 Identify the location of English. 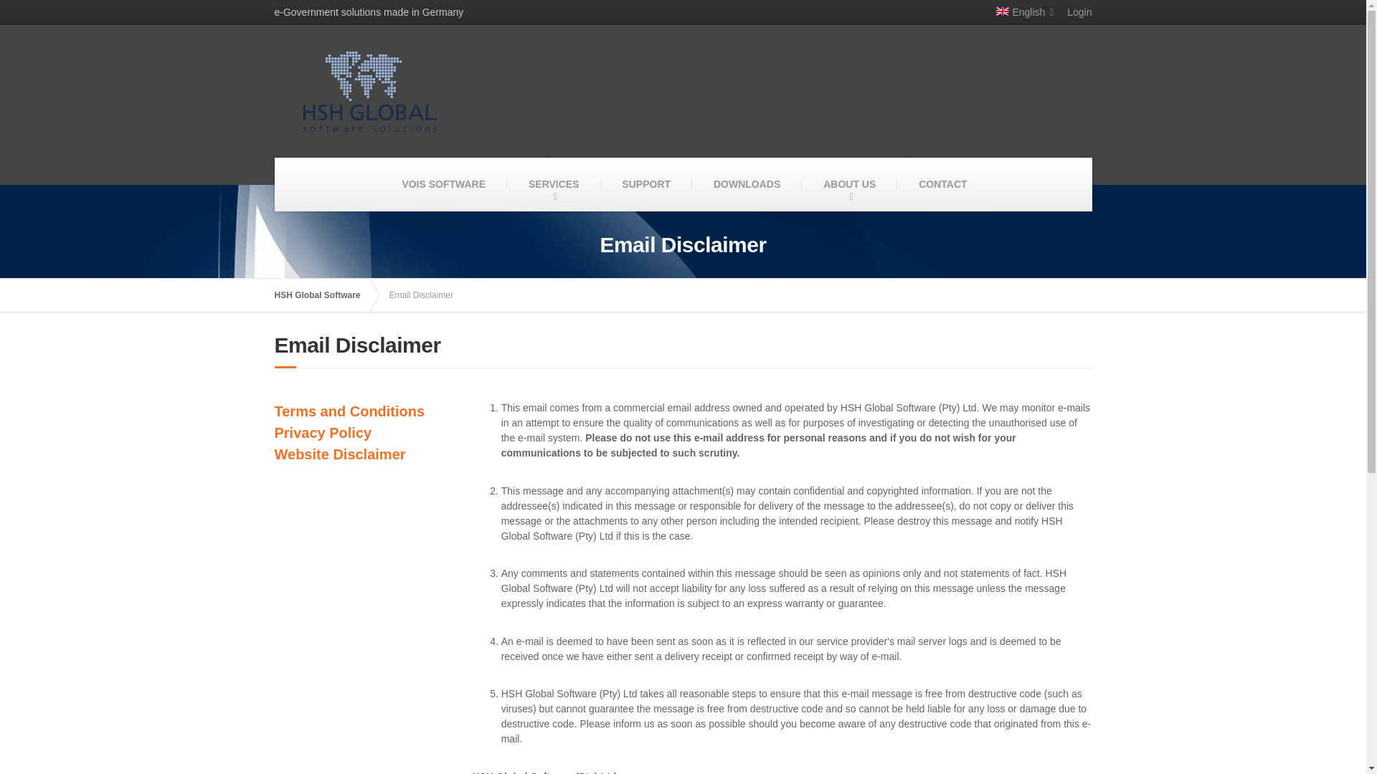
(1019, 12).